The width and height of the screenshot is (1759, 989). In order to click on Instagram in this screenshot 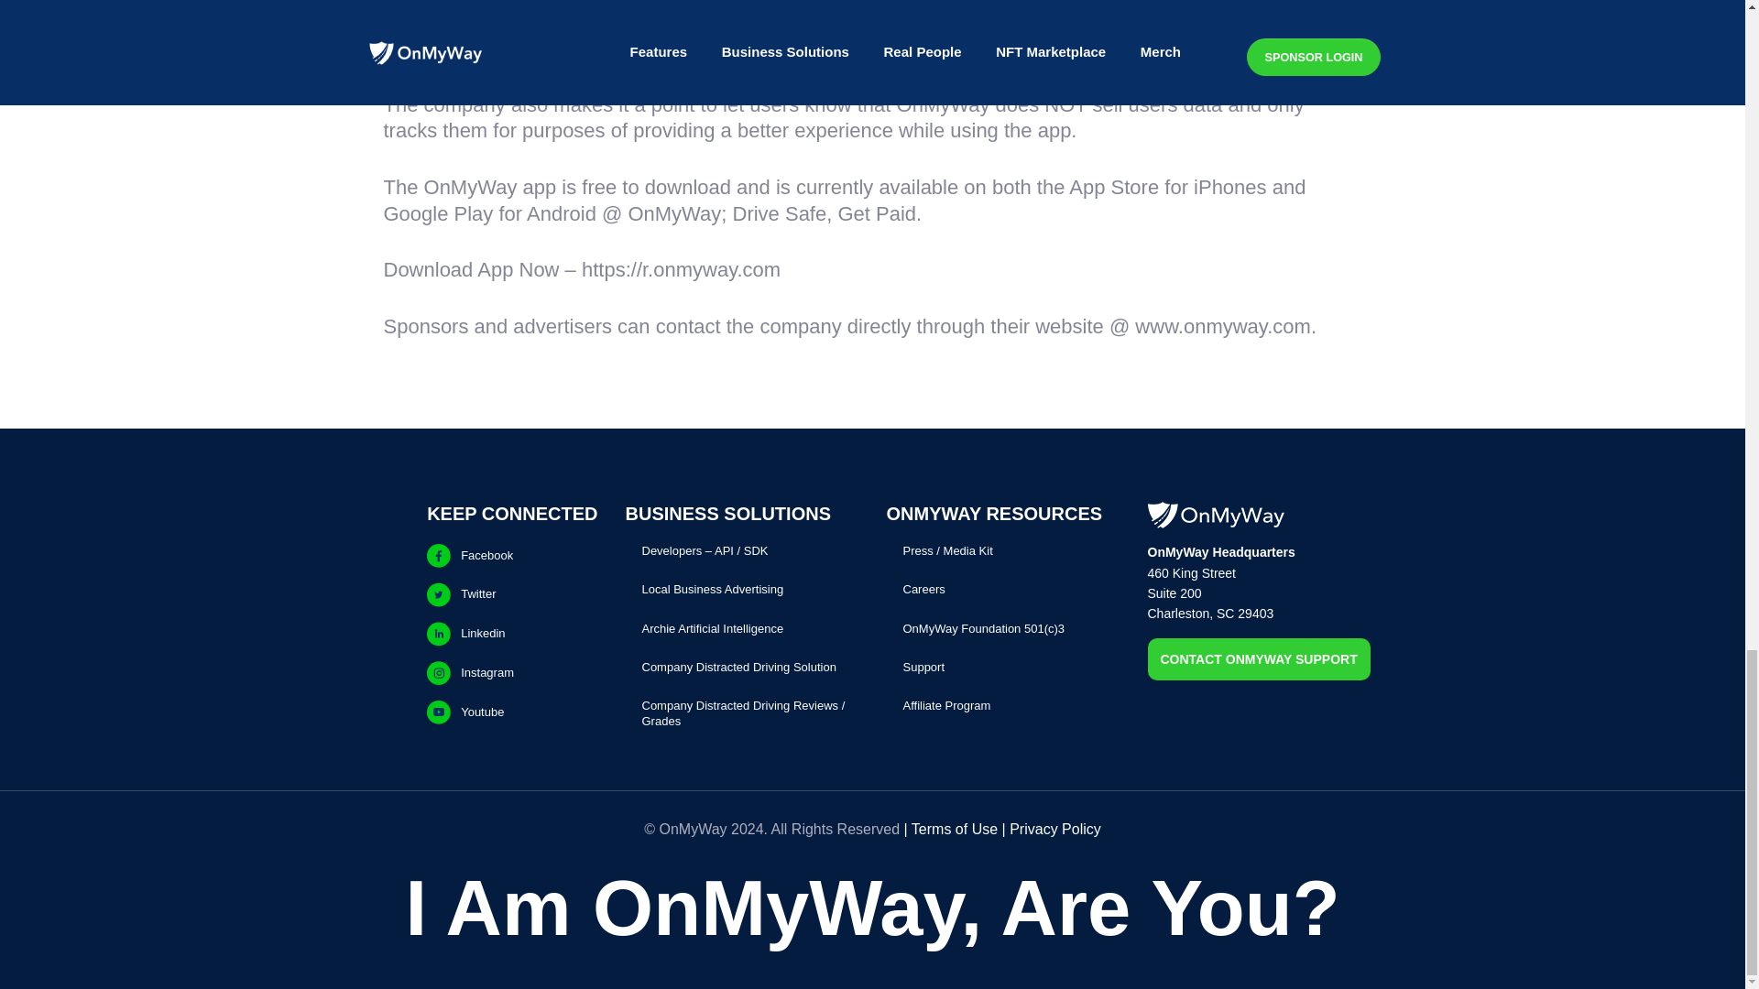, I will do `click(512, 654)`.